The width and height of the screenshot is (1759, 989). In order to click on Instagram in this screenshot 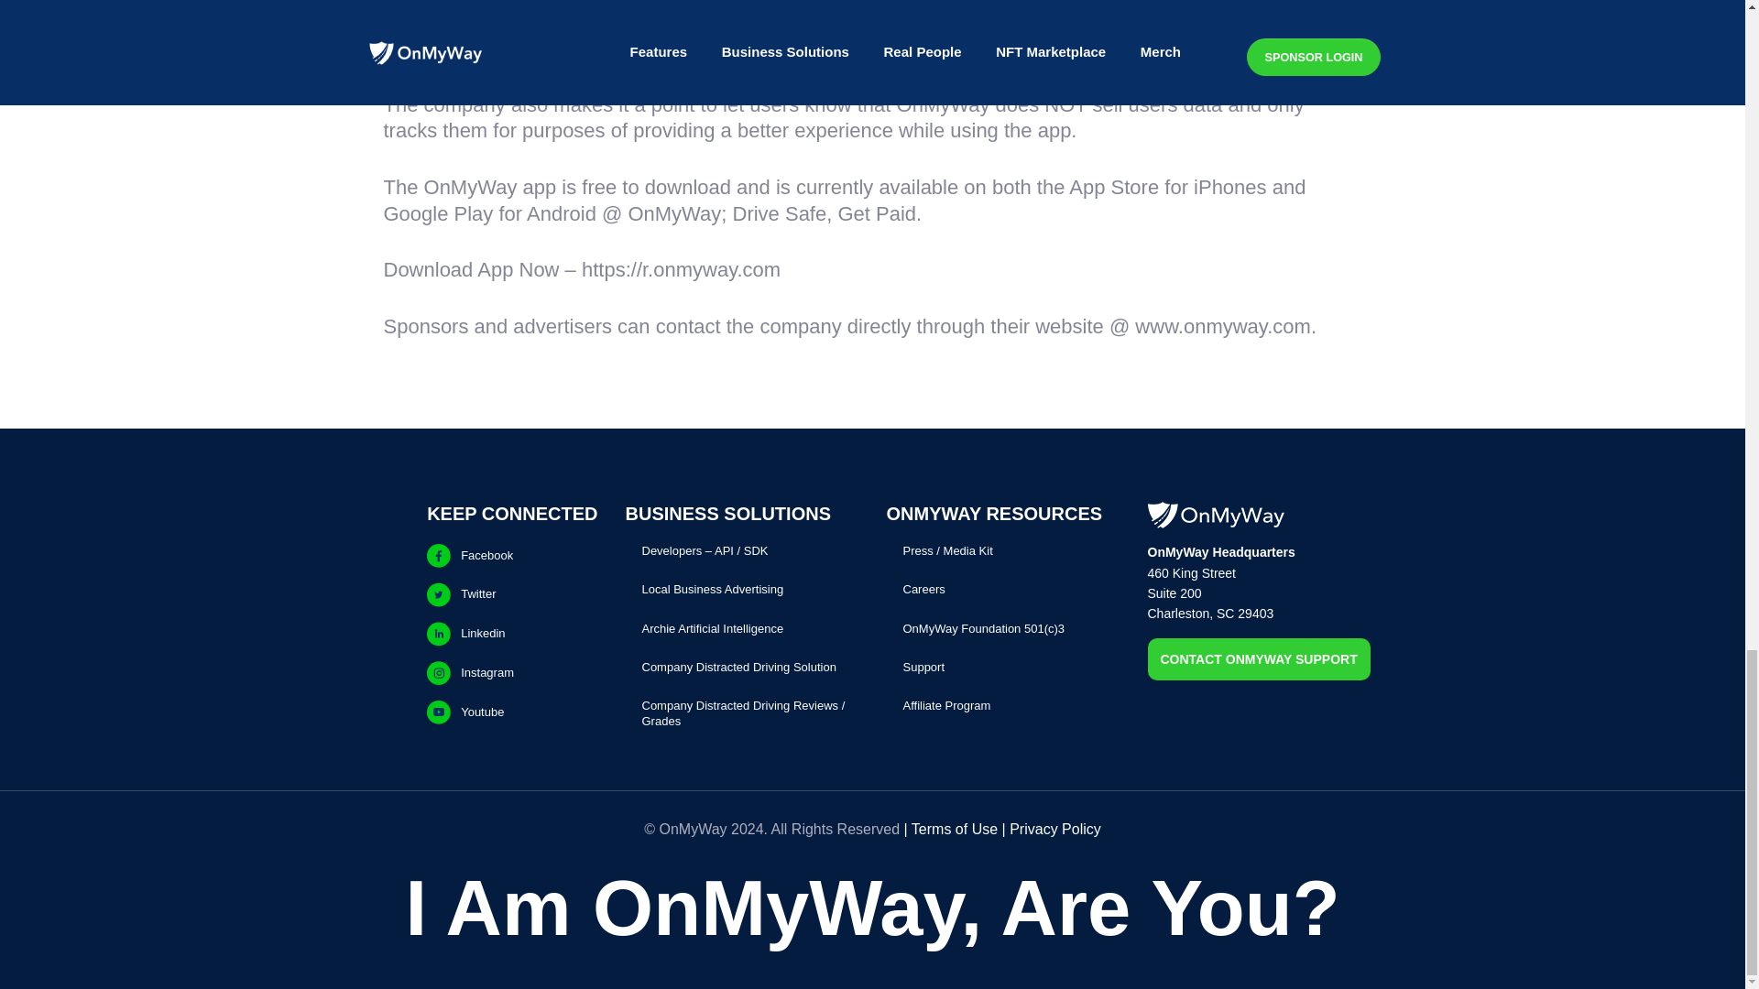, I will do `click(512, 654)`.